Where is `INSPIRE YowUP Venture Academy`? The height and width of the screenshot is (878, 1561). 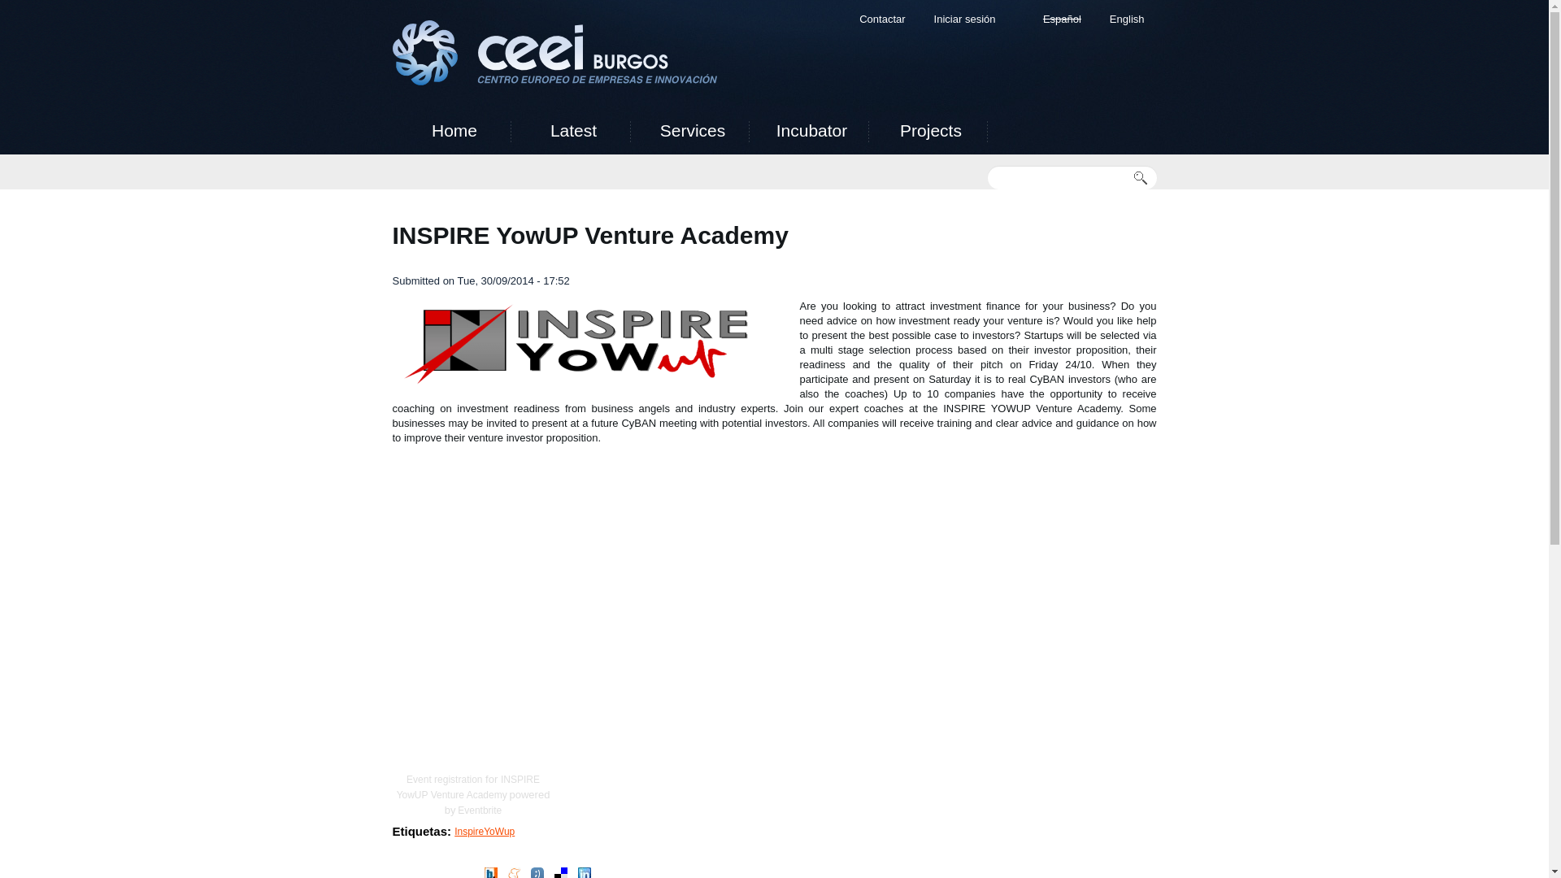 INSPIRE YowUP Venture Academy is located at coordinates (468, 787).